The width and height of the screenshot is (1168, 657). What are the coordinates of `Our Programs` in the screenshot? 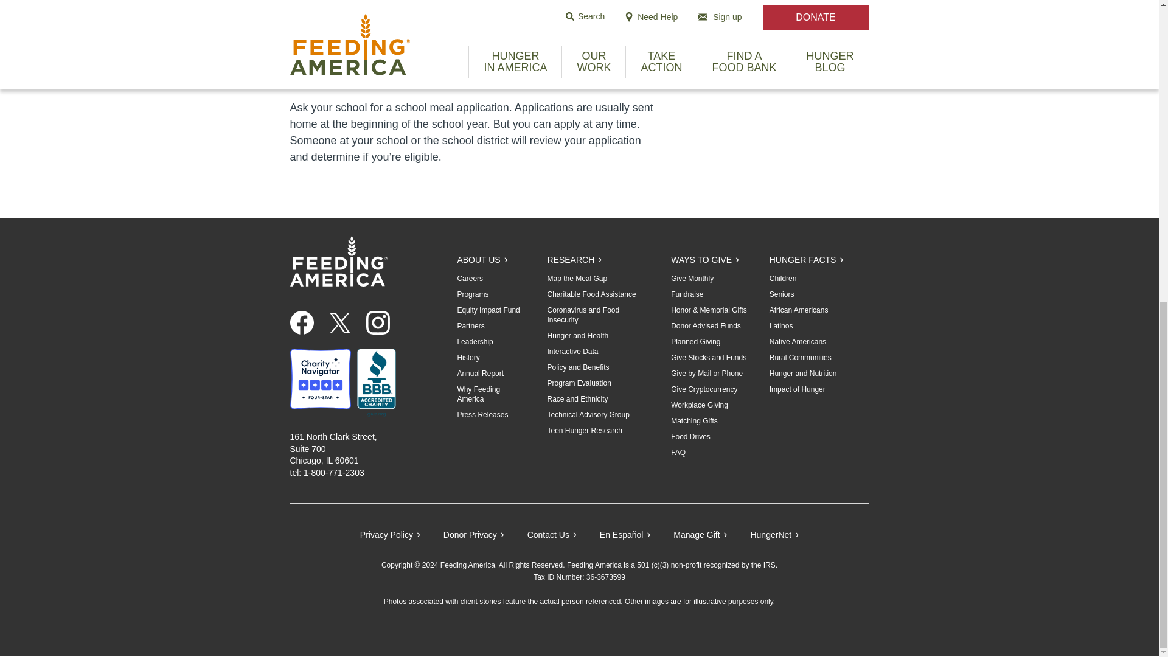 It's located at (472, 294).